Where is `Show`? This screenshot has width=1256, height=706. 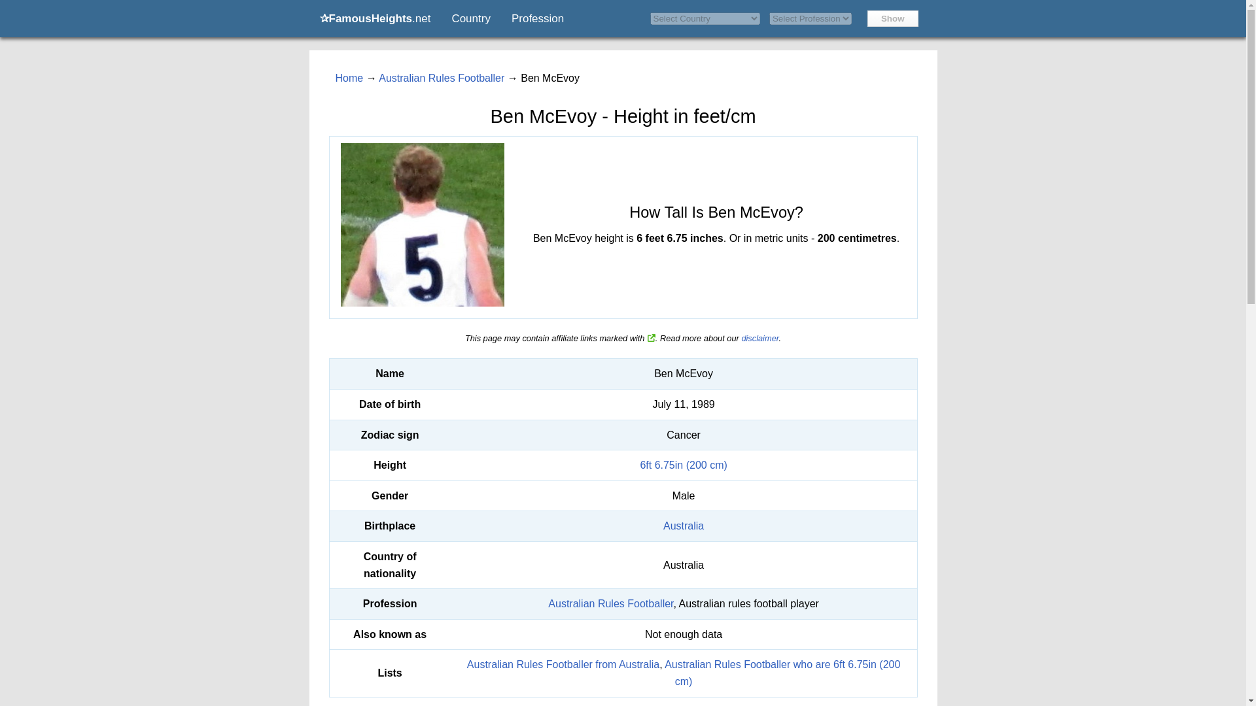 Show is located at coordinates (892, 18).